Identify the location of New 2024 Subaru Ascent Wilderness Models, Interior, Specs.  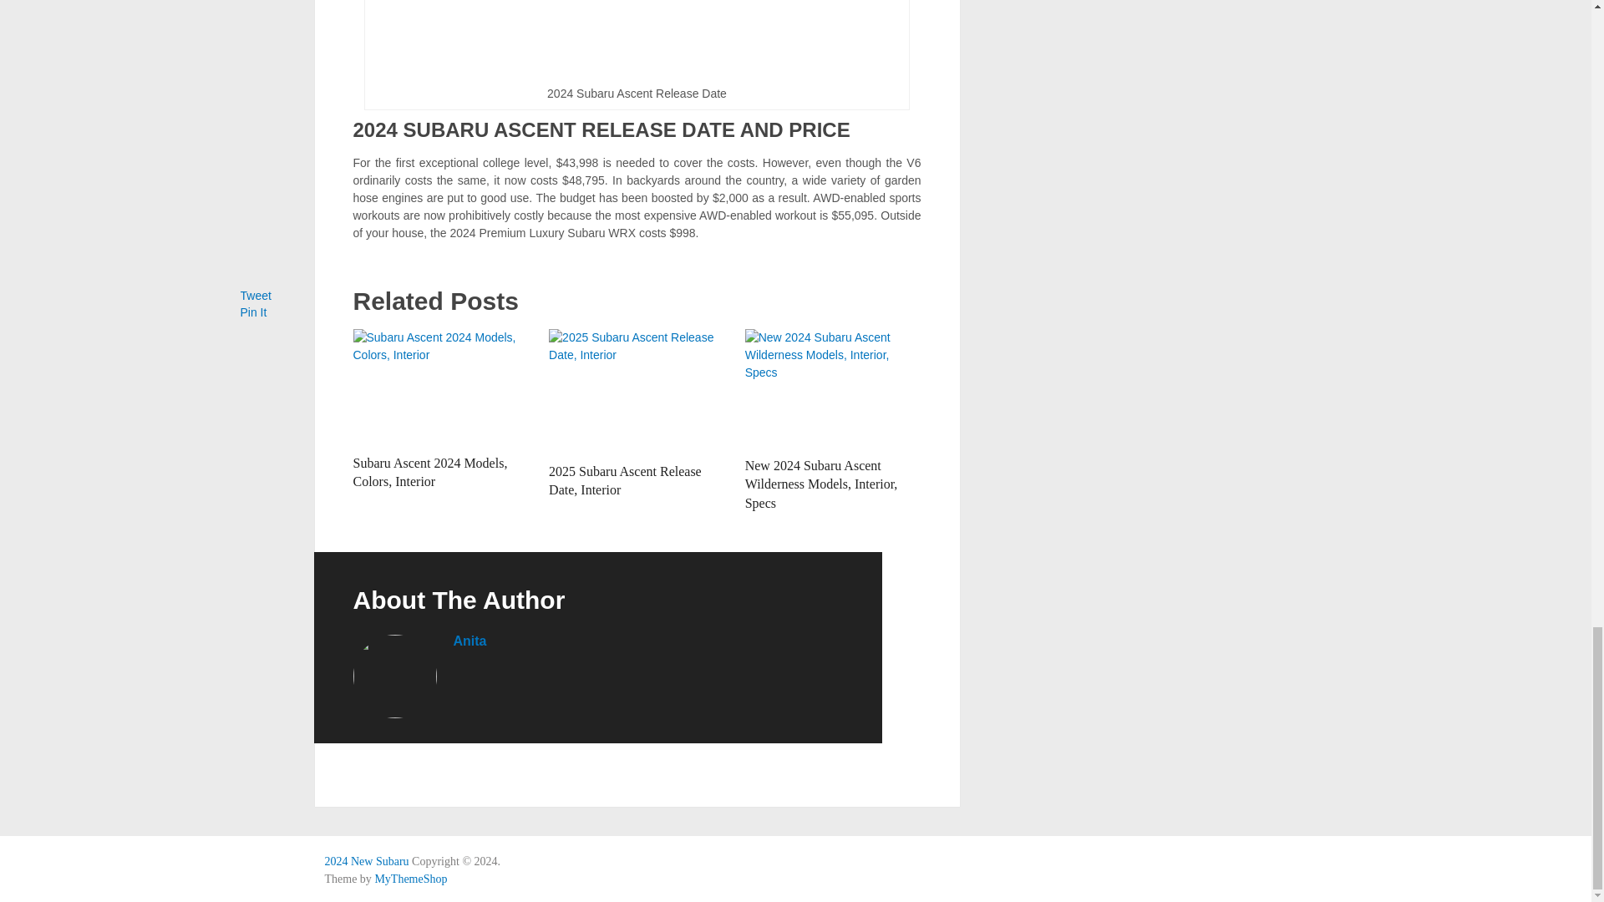
(822, 484).